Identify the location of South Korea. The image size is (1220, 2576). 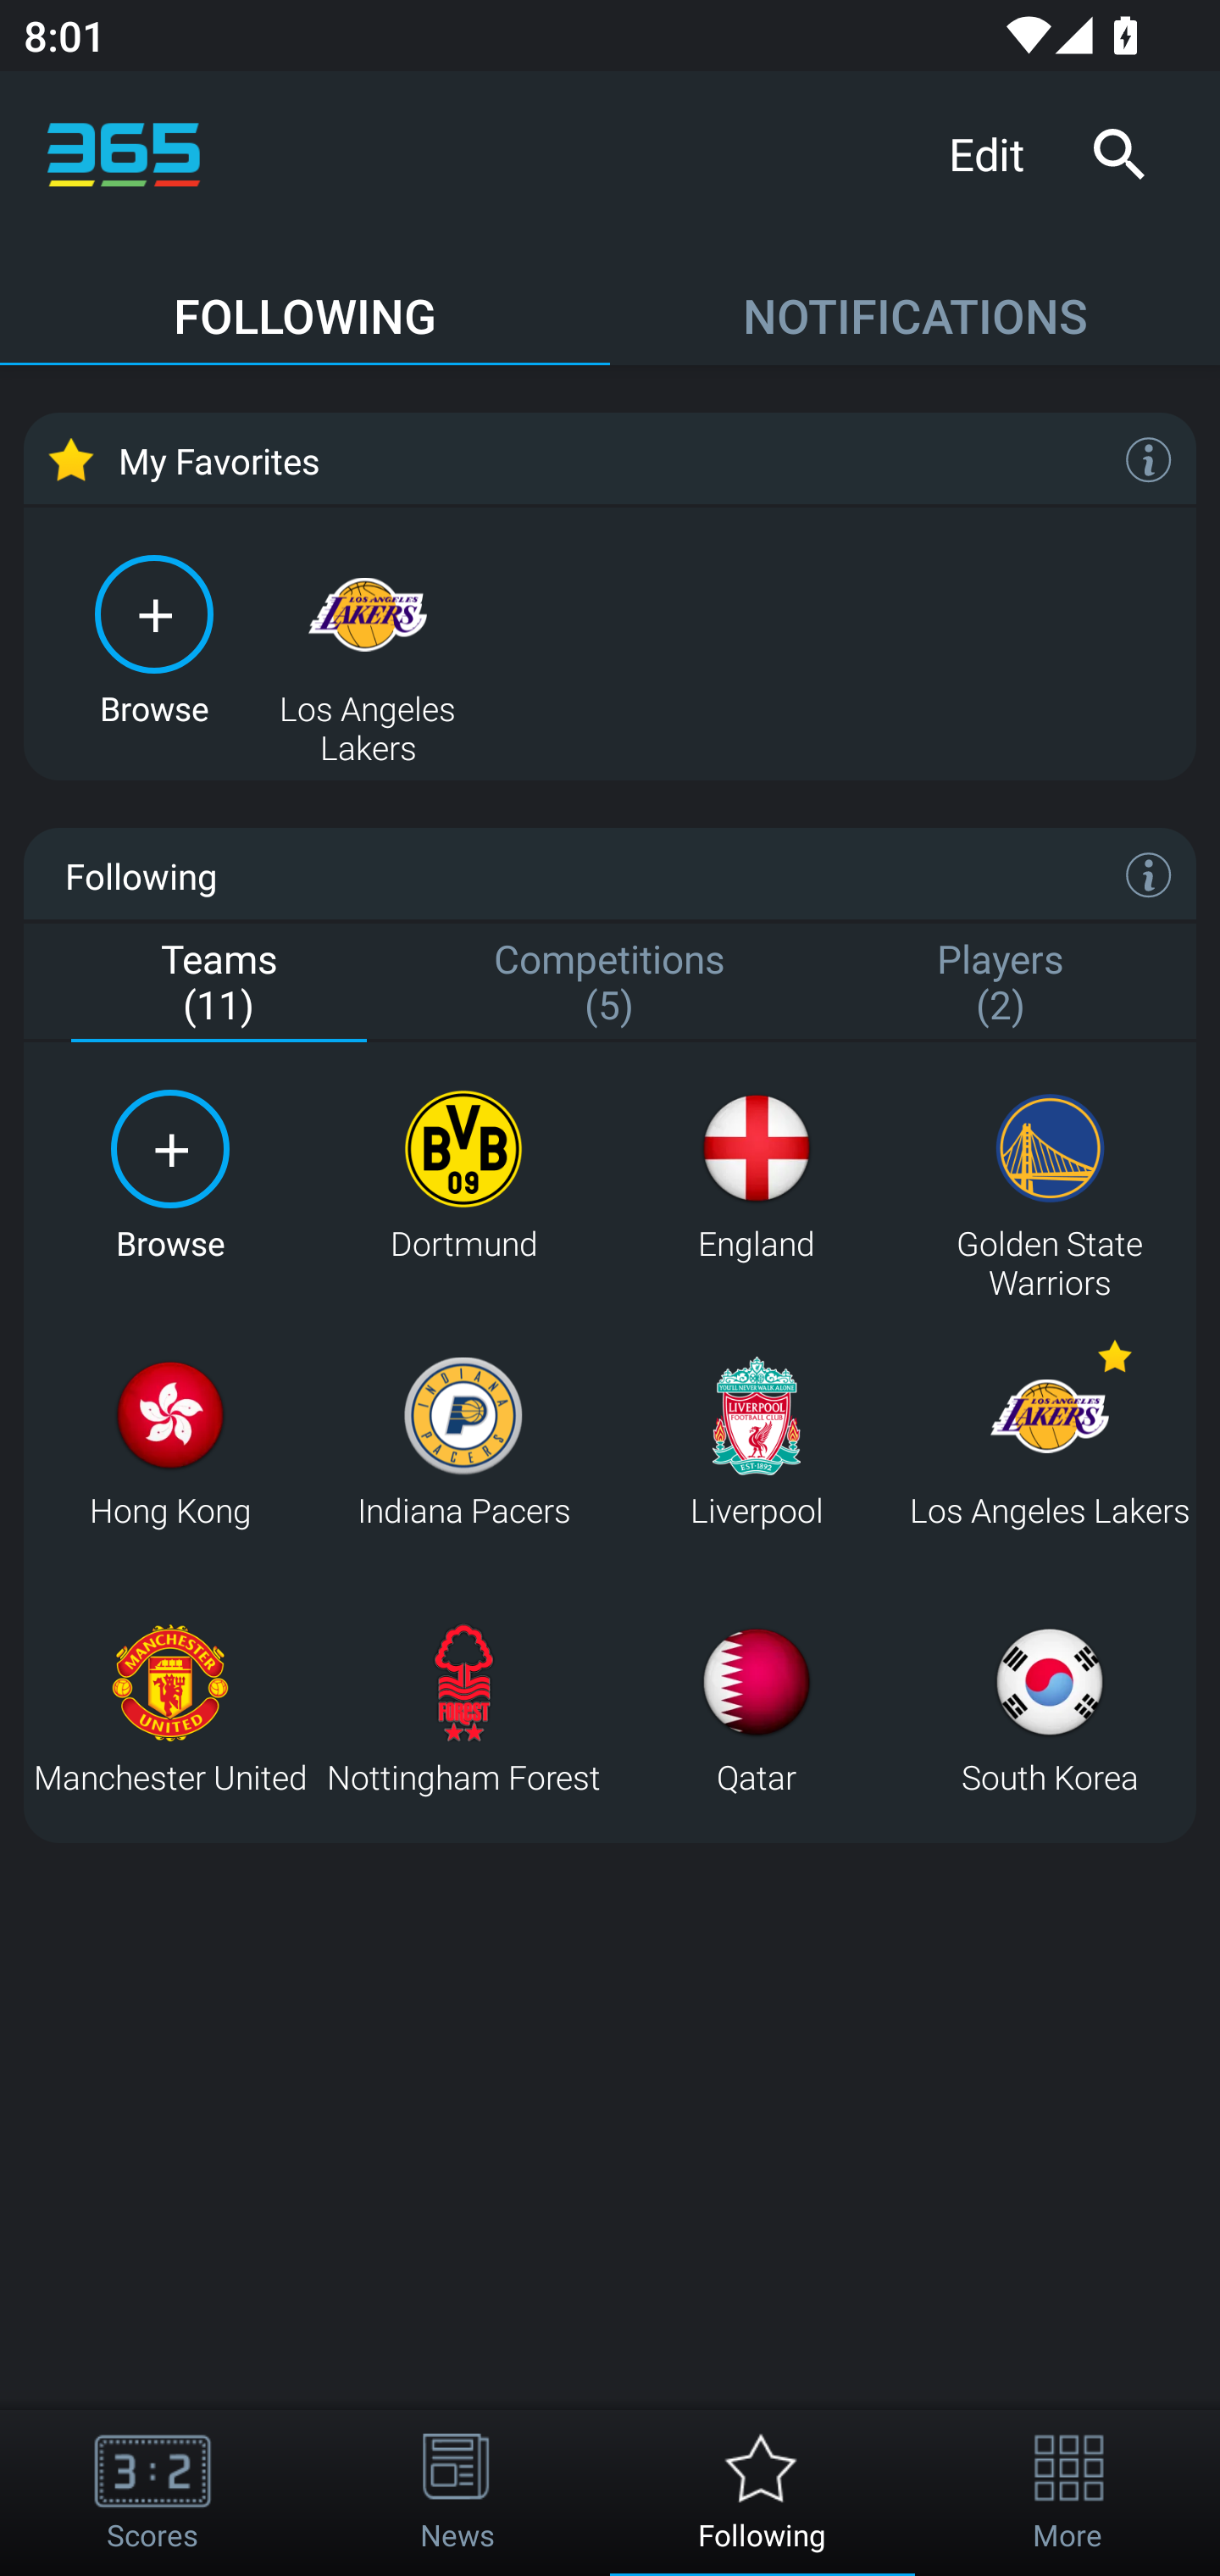
(1049, 1708).